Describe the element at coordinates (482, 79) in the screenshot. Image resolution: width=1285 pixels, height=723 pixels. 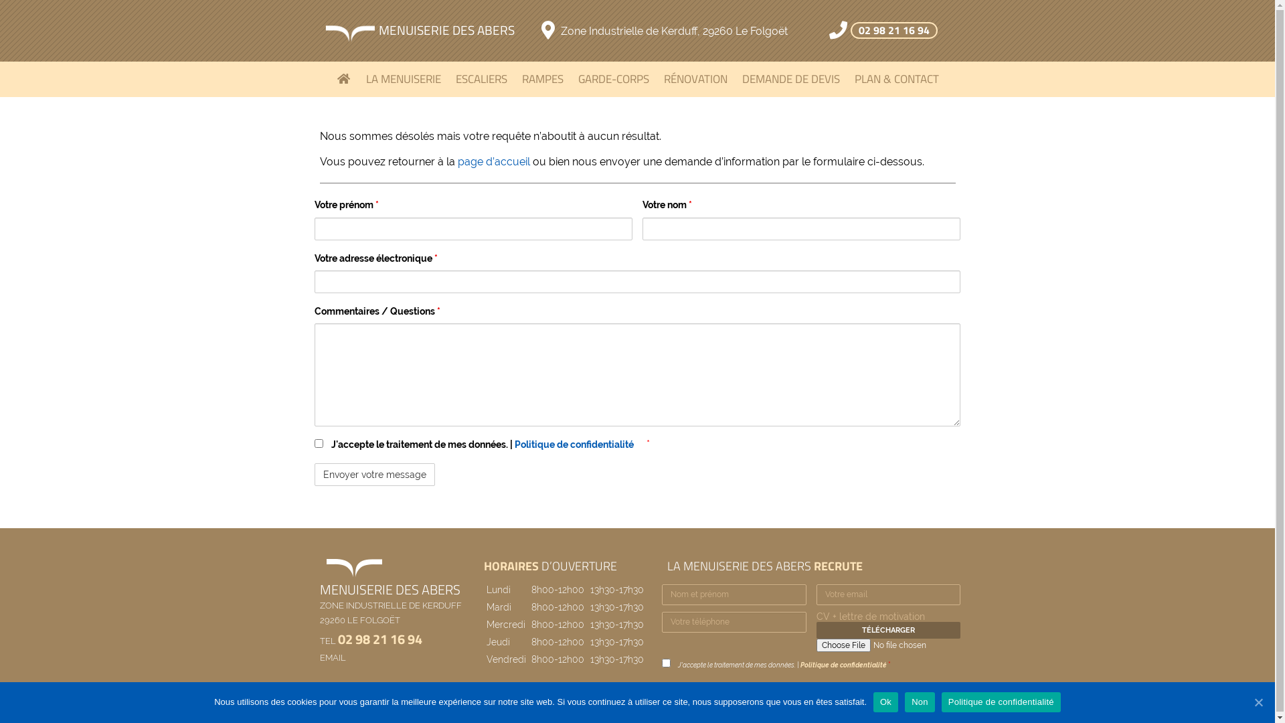
I see `ESCALIERS` at that location.